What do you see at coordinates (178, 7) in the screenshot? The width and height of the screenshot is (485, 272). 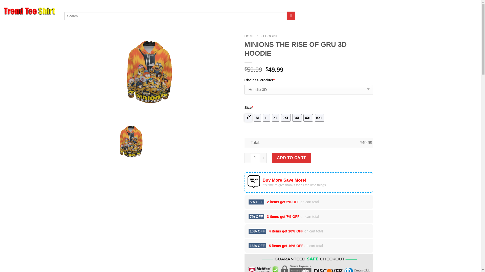 I see `BLANKET` at bounding box center [178, 7].